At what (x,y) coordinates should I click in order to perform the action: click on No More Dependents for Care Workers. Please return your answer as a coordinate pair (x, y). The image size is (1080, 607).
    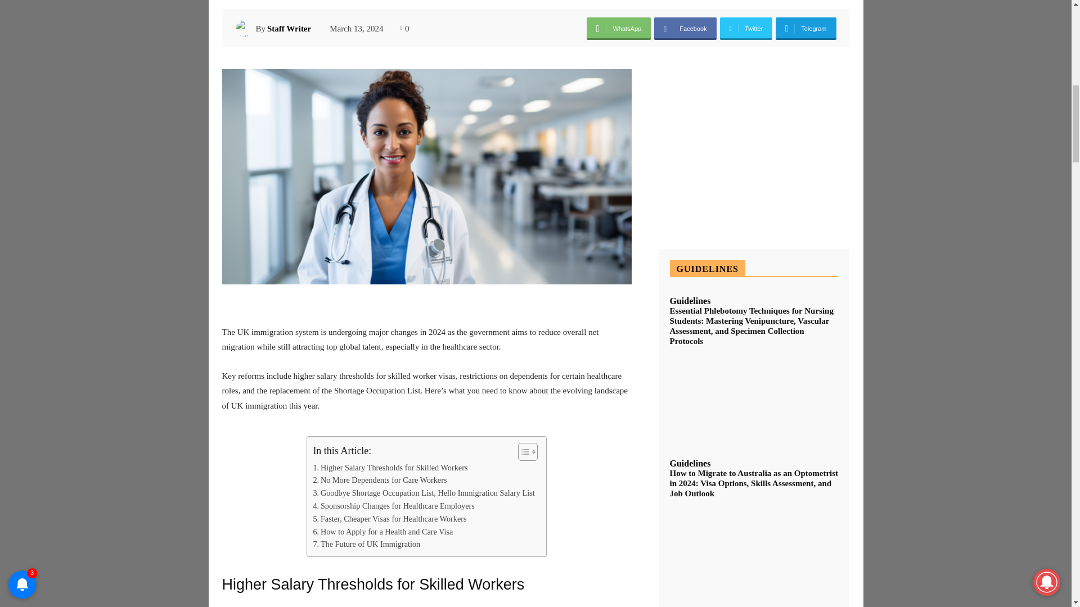
    Looking at the image, I should click on (380, 480).